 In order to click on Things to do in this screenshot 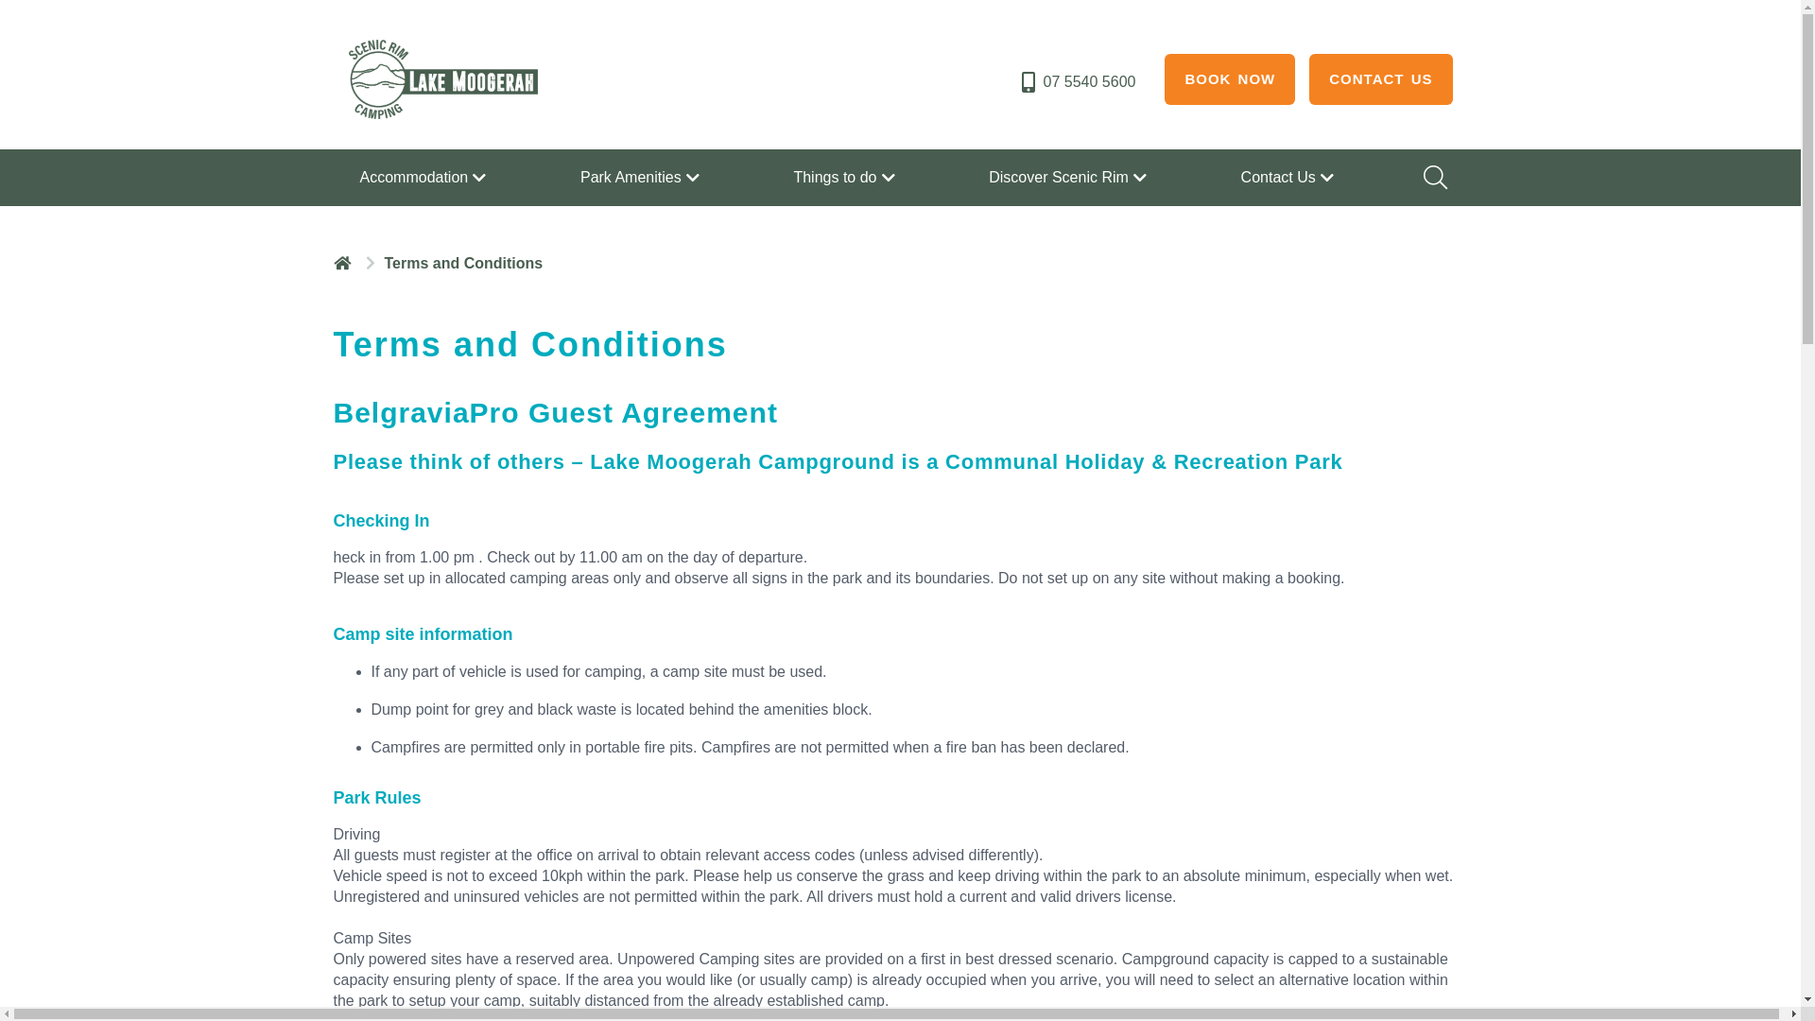, I will do `click(846, 178)`.